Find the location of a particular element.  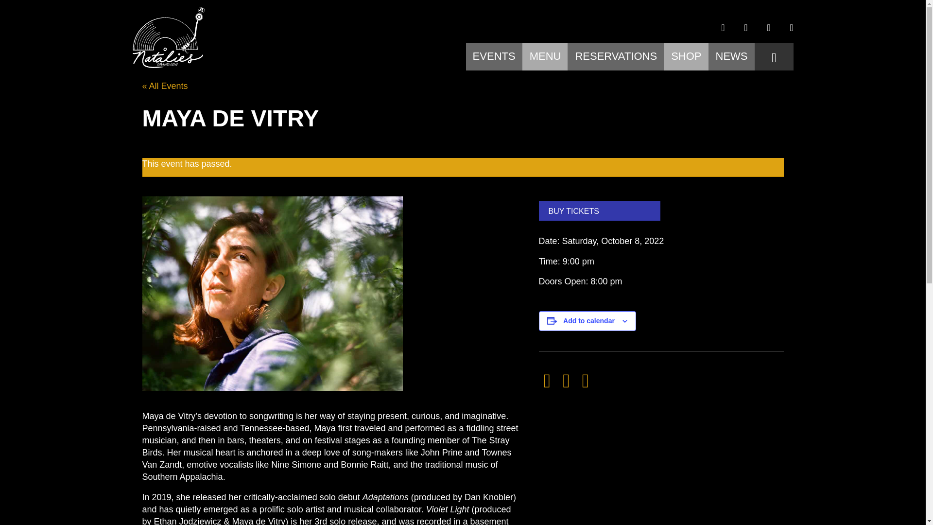

EVENTS is located at coordinates (494, 58).